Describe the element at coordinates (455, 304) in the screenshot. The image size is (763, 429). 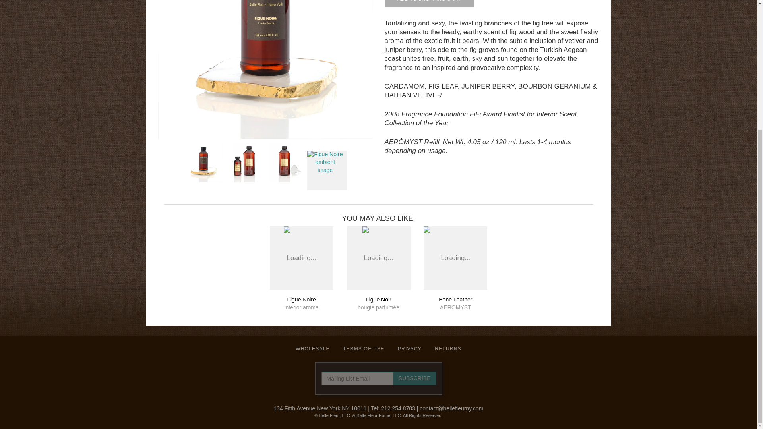
I see `View Figue Noire` at that location.